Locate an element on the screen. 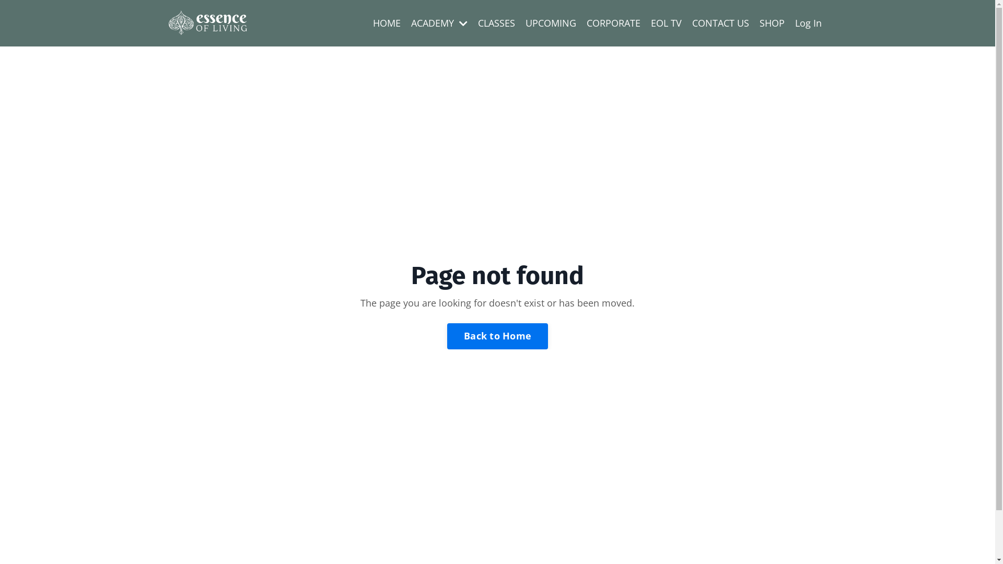 The image size is (1003, 564). CONTACT US is located at coordinates (720, 23).